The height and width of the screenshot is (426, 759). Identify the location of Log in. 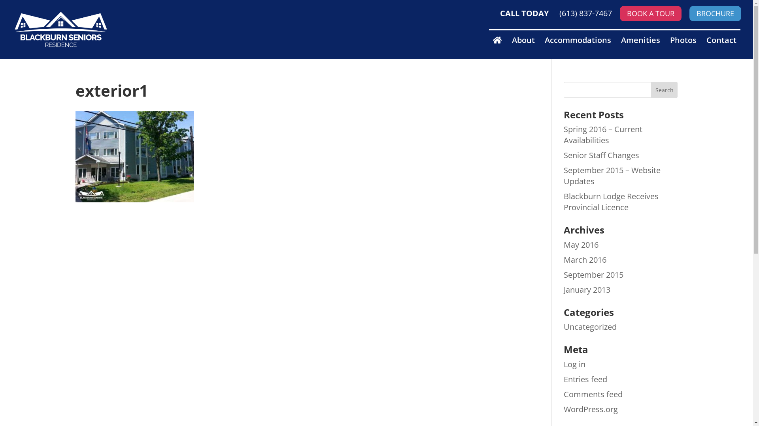
(575, 364).